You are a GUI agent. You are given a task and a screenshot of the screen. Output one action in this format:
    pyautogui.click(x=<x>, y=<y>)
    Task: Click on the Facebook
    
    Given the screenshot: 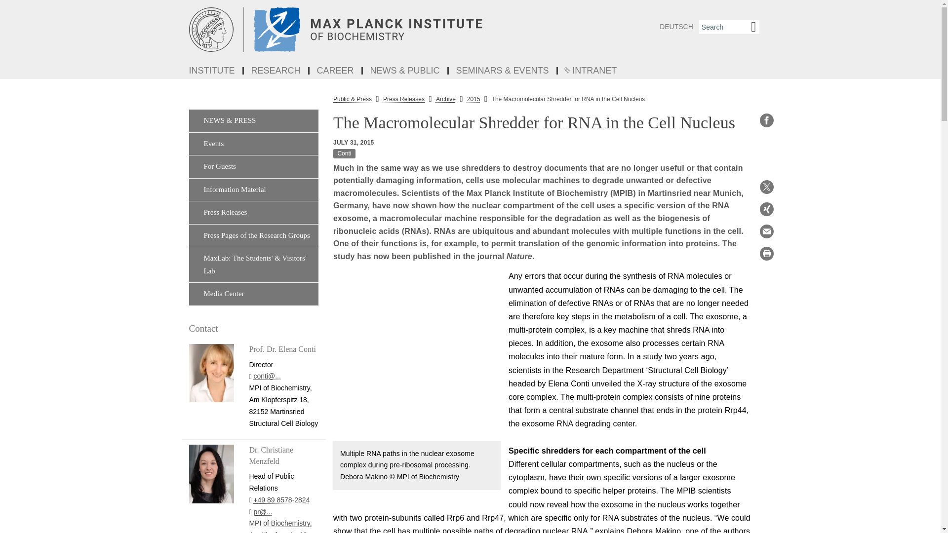 What is the action you would take?
    pyautogui.click(x=766, y=120)
    